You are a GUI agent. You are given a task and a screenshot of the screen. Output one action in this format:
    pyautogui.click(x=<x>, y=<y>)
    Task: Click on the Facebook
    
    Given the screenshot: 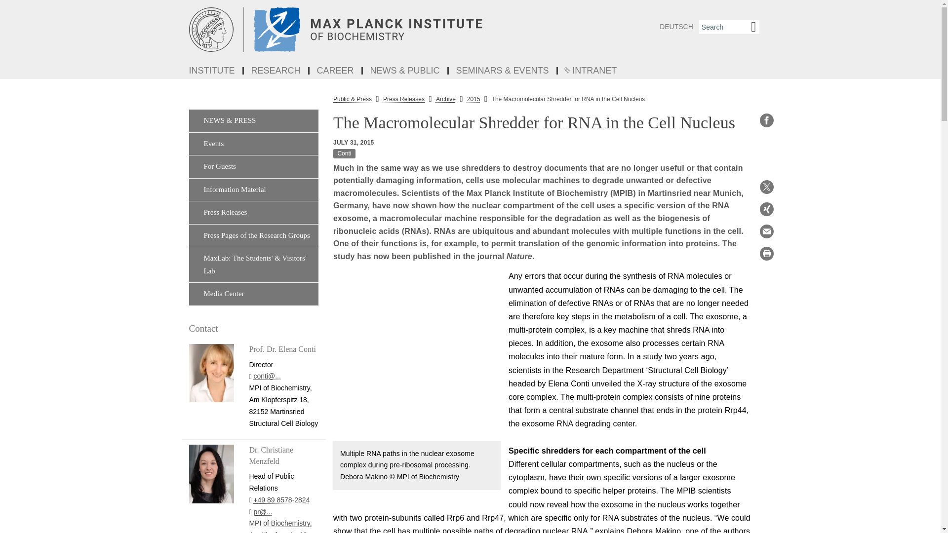 What is the action you would take?
    pyautogui.click(x=766, y=120)
    